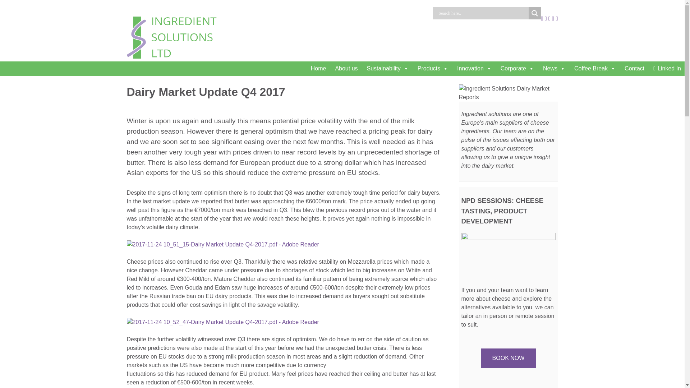  What do you see at coordinates (516, 68) in the screenshot?
I see `Corporate` at bounding box center [516, 68].